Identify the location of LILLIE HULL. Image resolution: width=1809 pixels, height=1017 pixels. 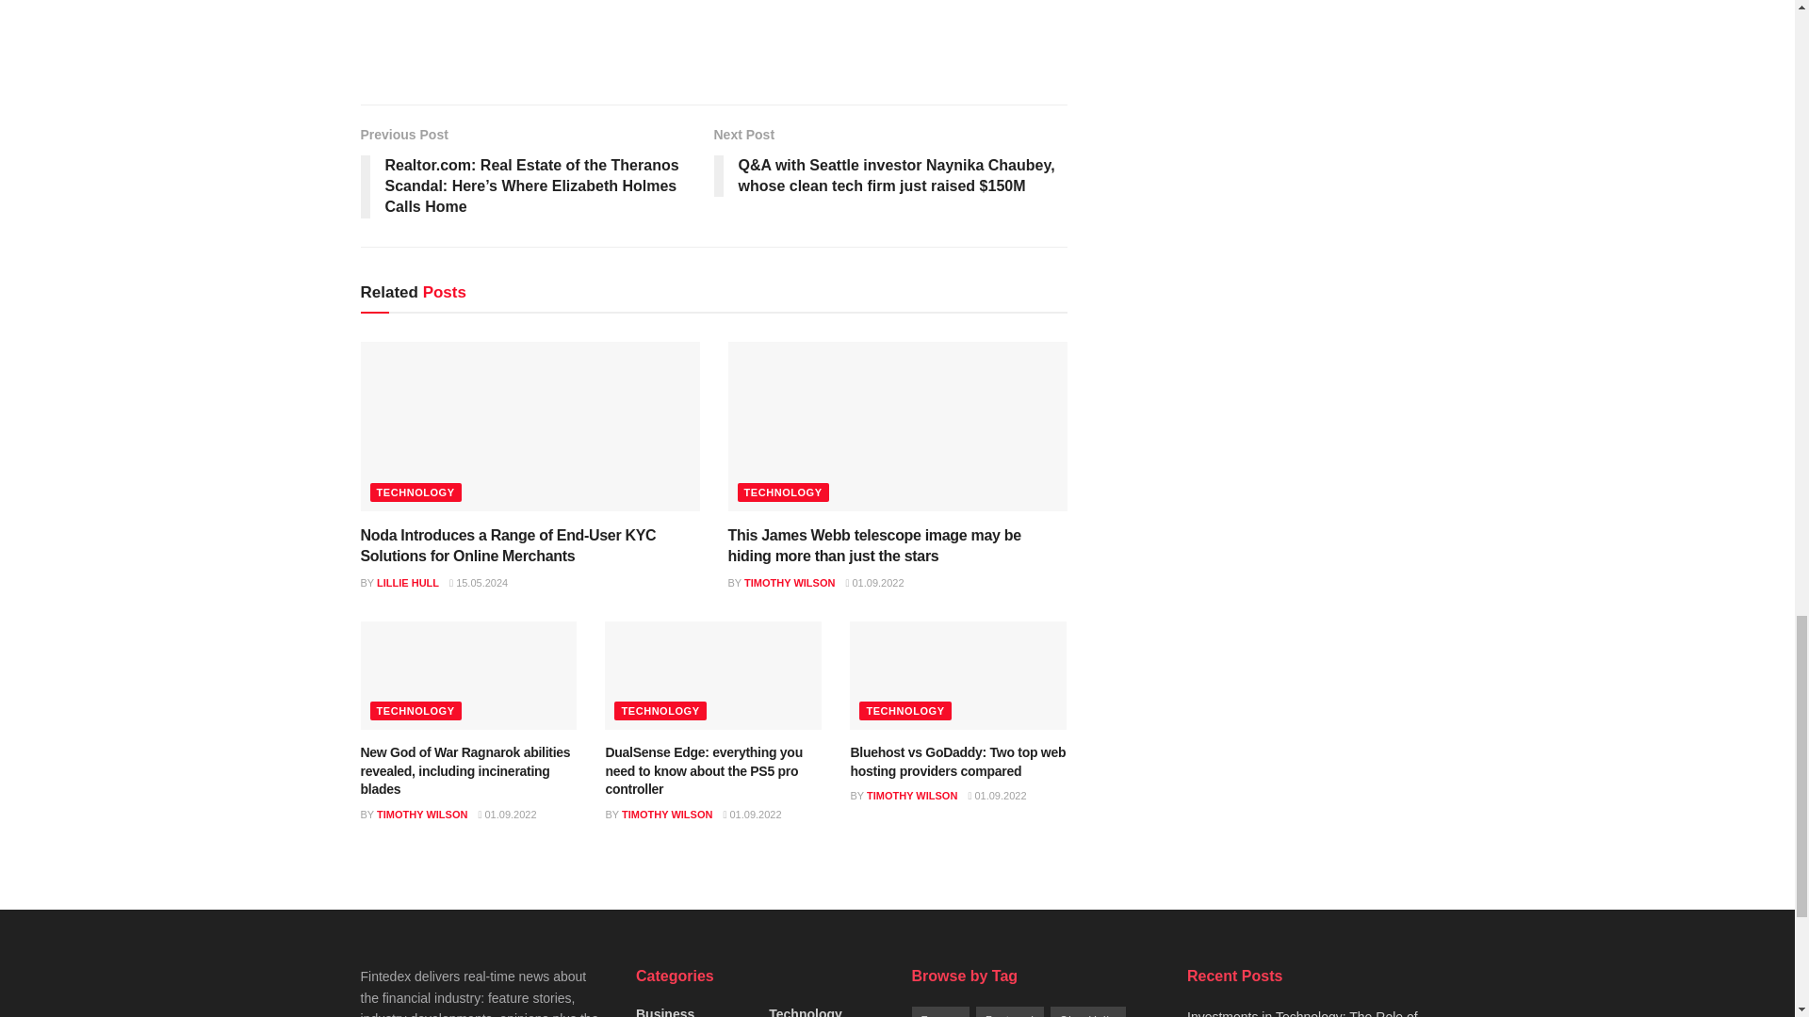
(407, 583).